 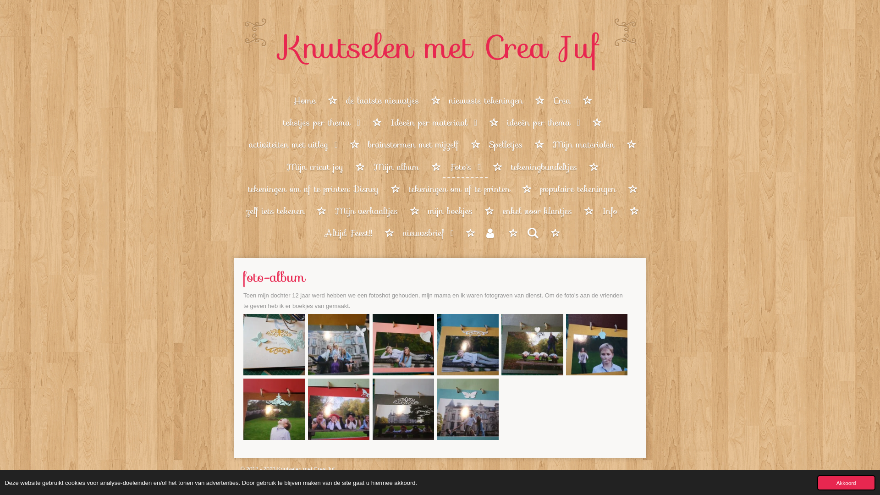 I want to click on Home, so click(x=304, y=101).